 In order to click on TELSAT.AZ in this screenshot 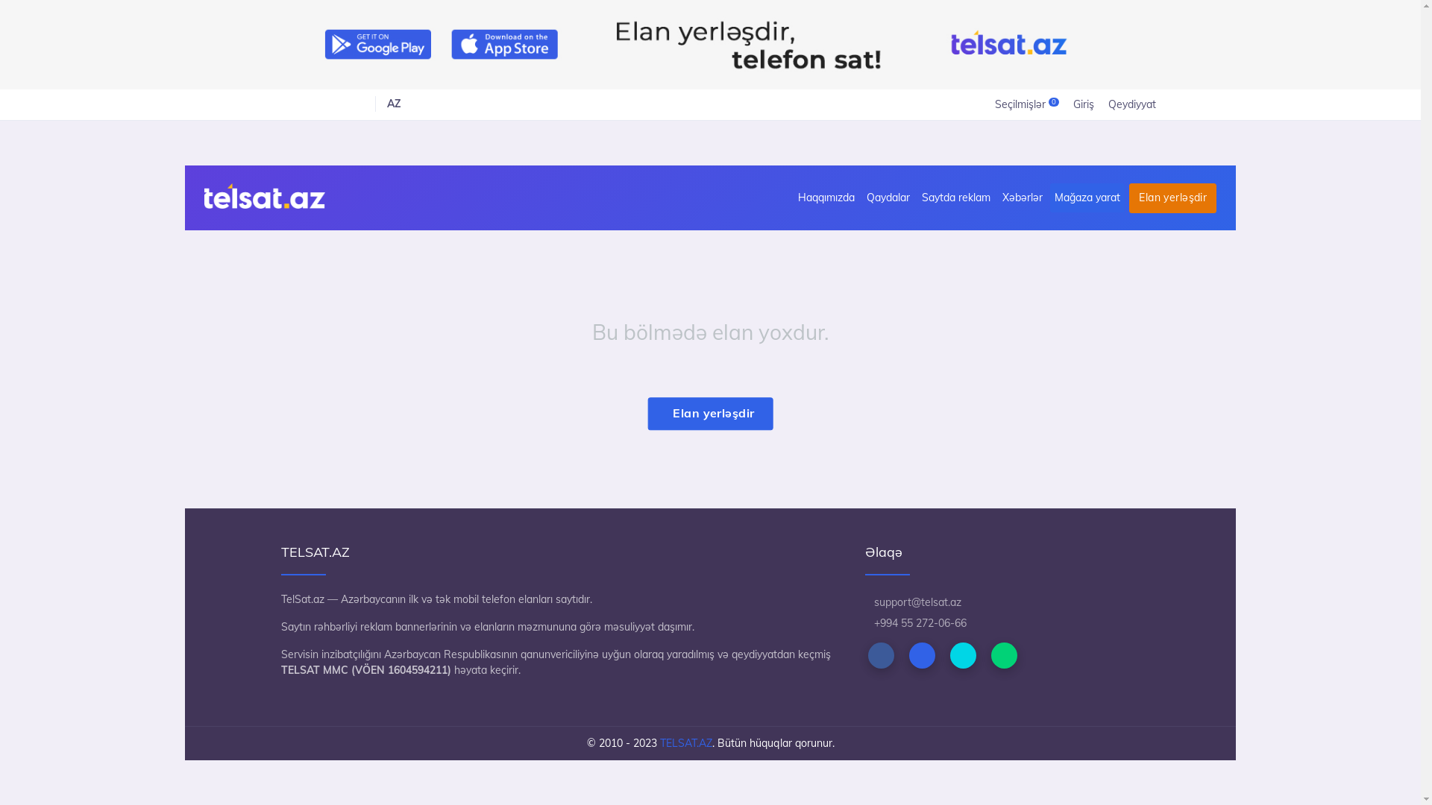, I will do `click(265, 196)`.